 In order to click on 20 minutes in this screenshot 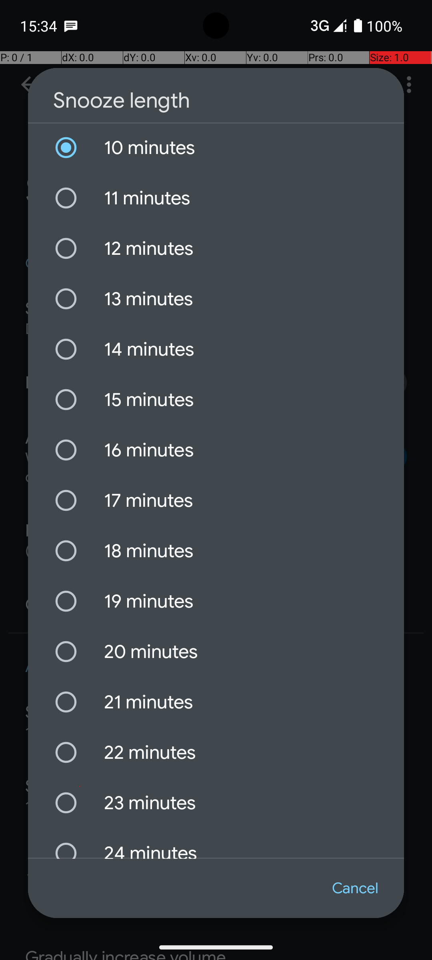, I will do `click(216, 652)`.